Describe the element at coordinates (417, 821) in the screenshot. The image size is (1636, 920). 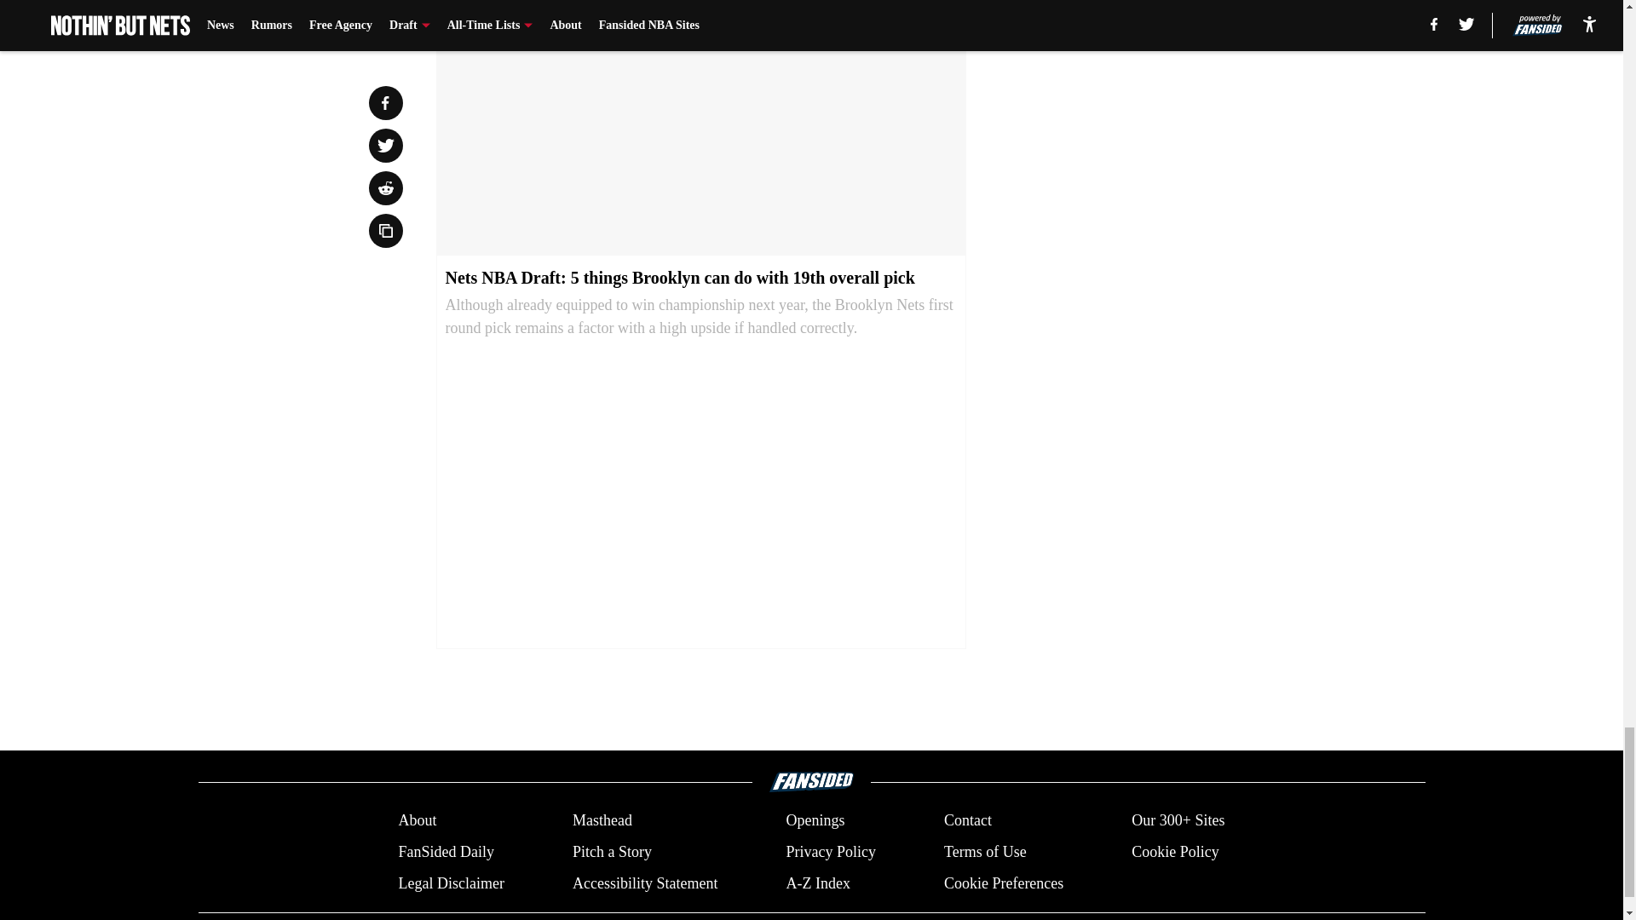
I see `About` at that location.